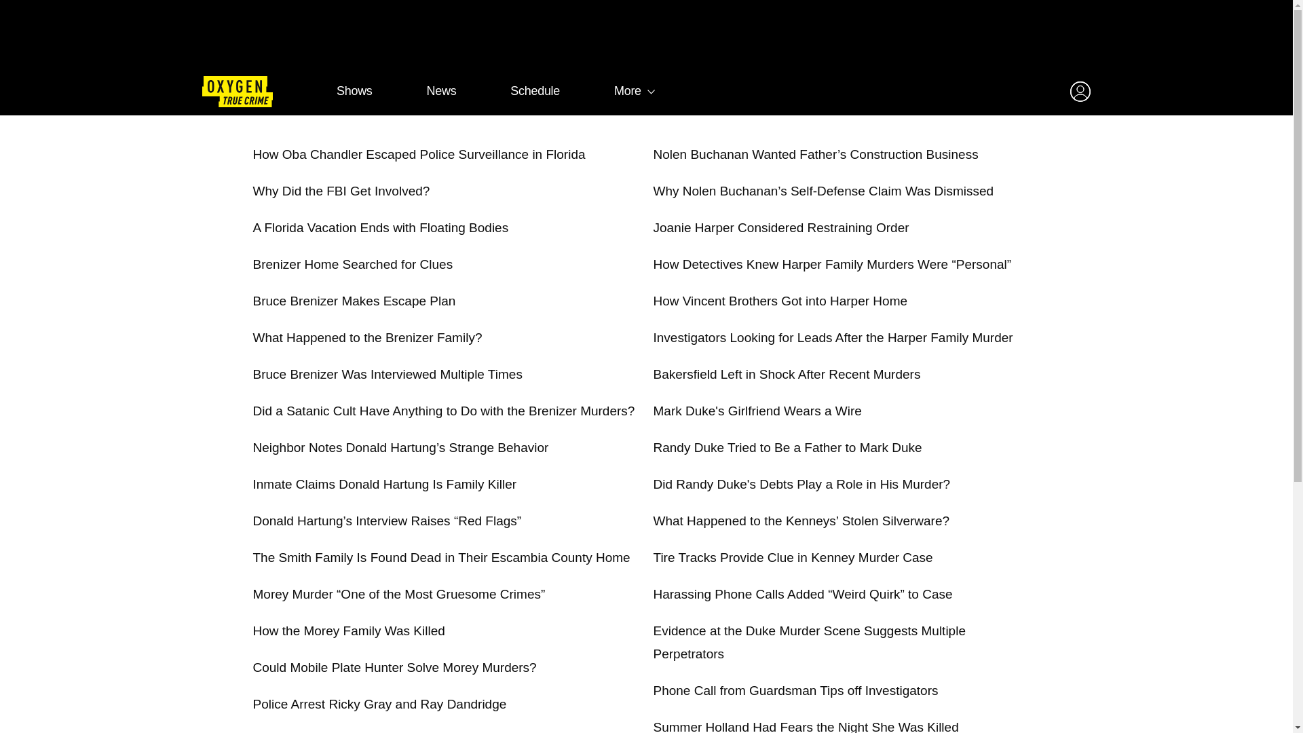 The image size is (1303, 733). I want to click on How the Morey Family Was Killed, so click(348, 631).